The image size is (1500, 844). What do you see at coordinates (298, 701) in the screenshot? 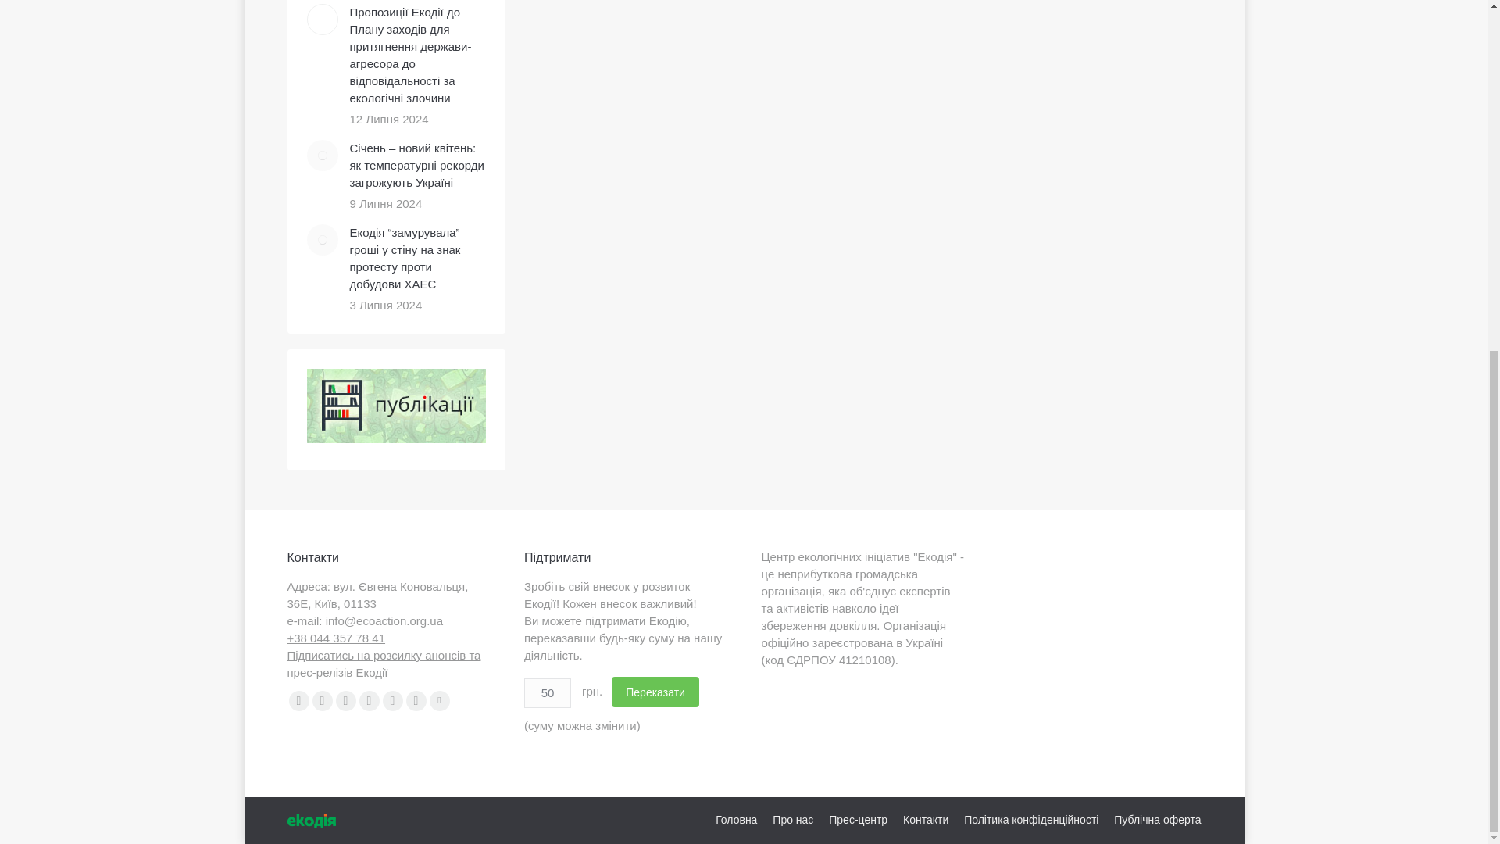
I see `Facebook page opens in new window` at bounding box center [298, 701].